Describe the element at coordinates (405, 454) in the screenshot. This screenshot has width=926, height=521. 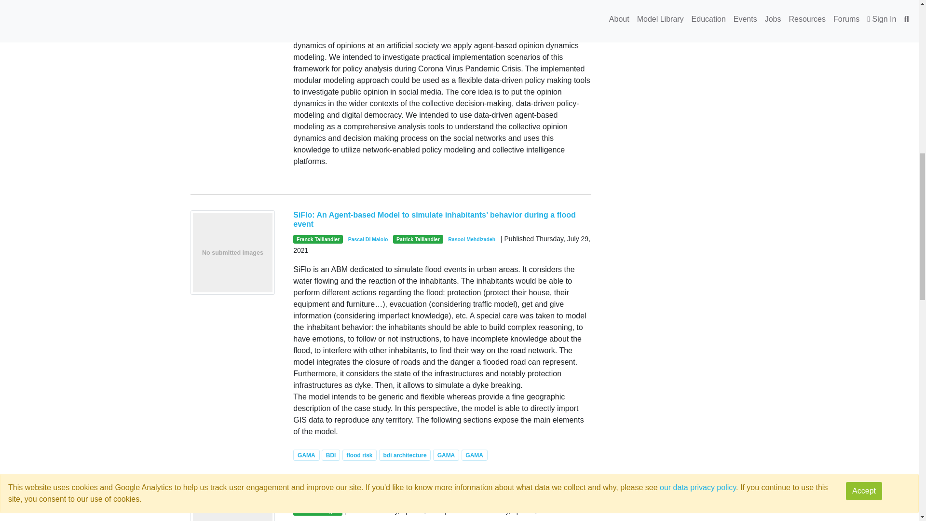
I see `bdi architecture` at that location.